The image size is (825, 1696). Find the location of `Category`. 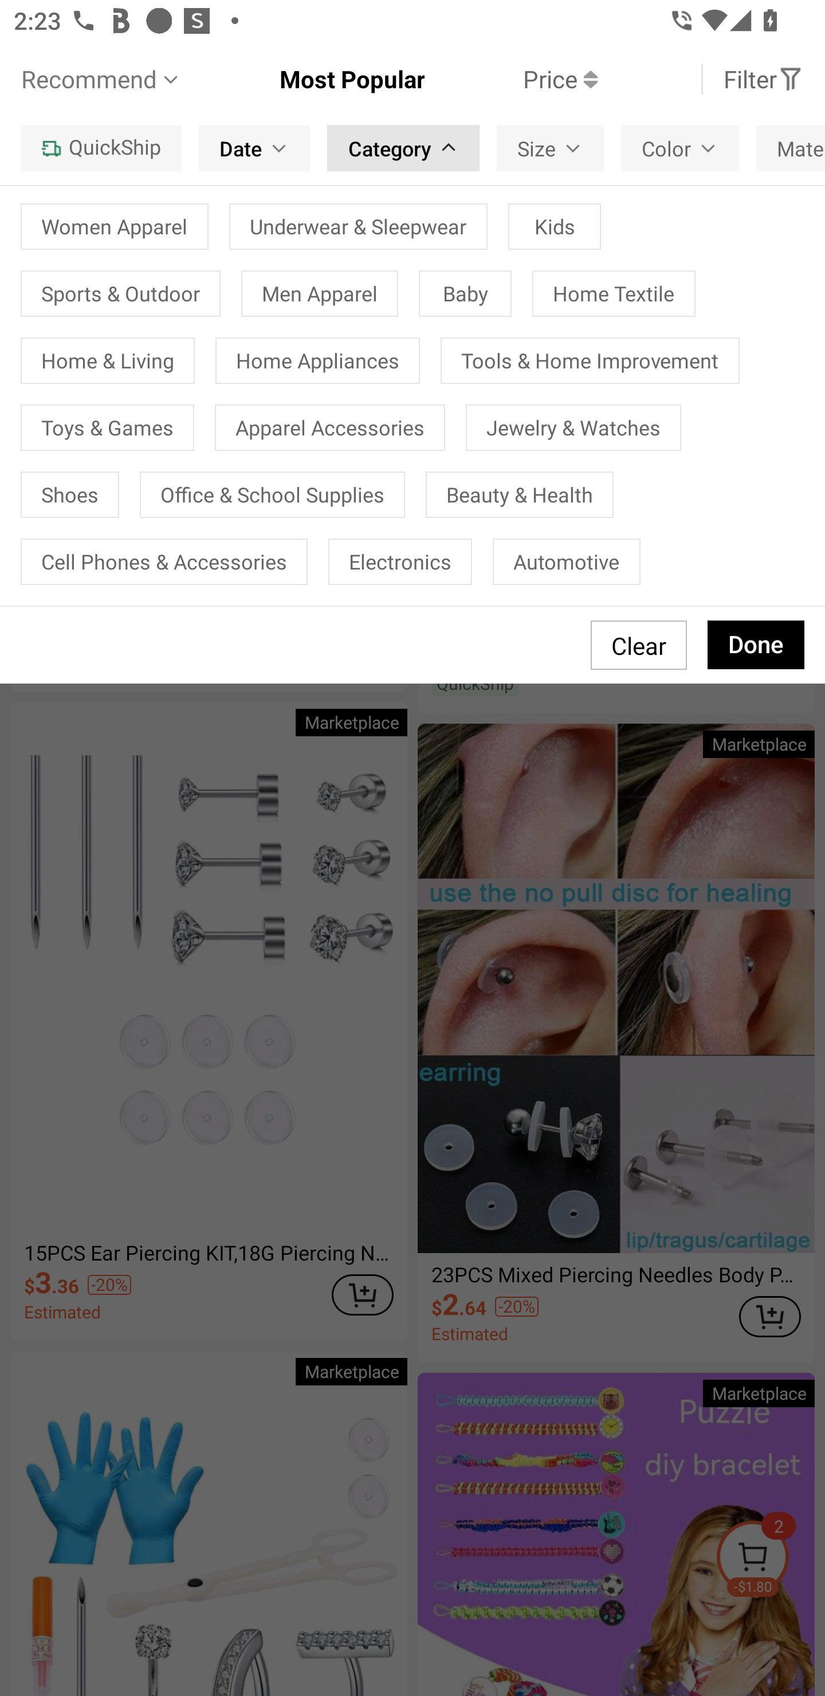

Category is located at coordinates (403, 148).